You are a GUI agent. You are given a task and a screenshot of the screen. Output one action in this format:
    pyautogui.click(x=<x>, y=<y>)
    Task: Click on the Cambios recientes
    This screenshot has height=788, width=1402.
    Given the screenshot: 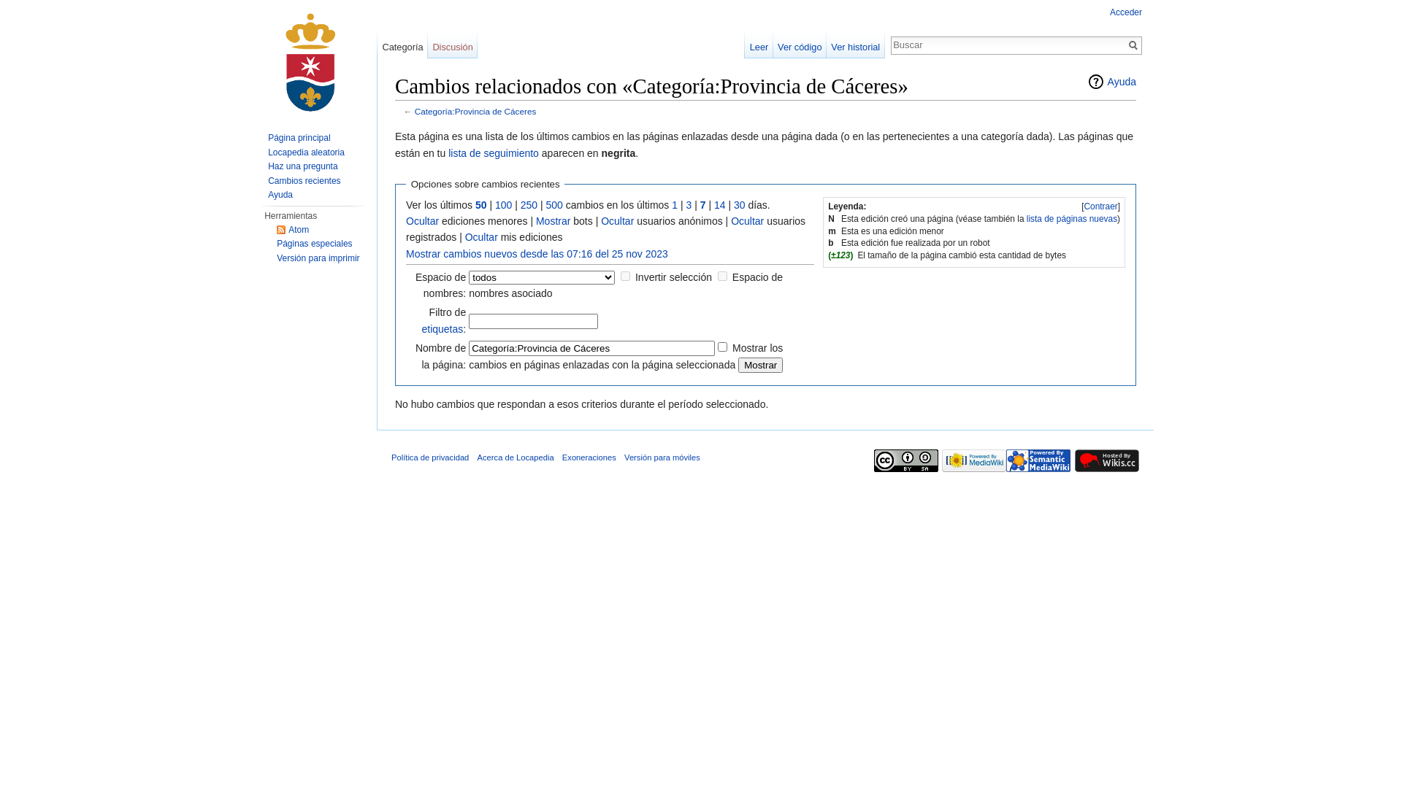 What is the action you would take?
    pyautogui.click(x=304, y=180)
    